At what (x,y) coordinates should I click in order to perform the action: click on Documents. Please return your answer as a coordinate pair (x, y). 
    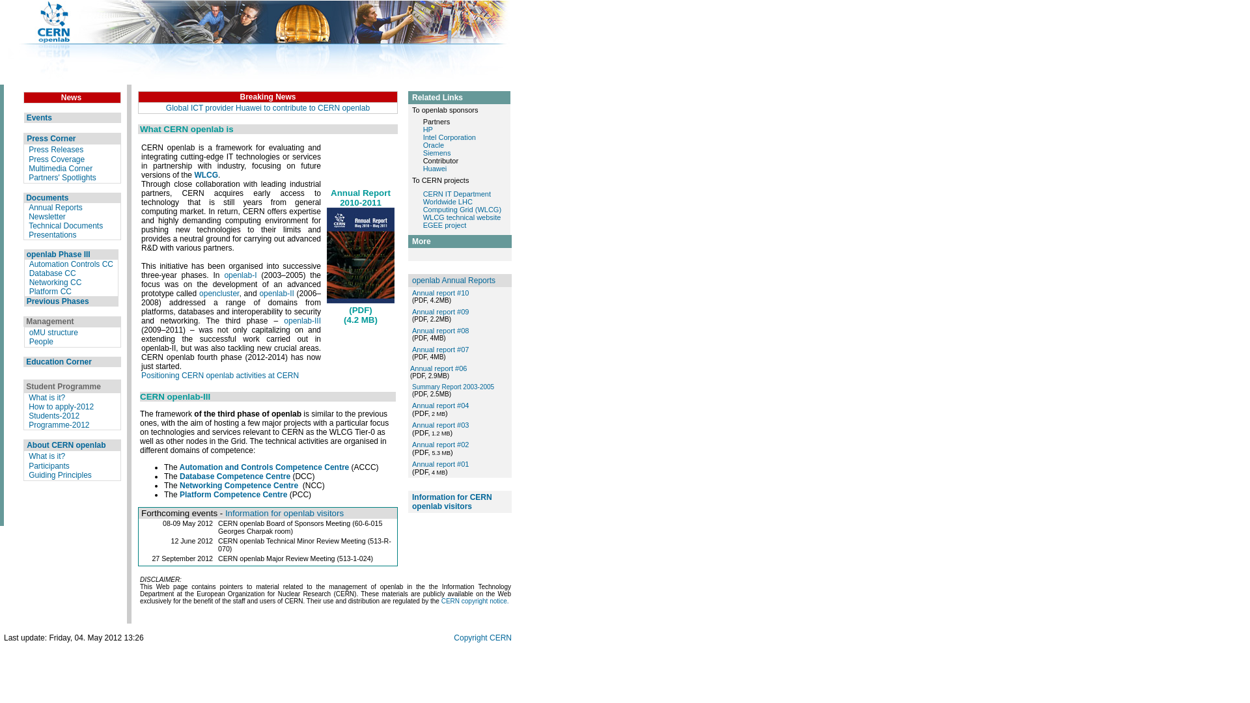
    Looking at the image, I should click on (47, 197).